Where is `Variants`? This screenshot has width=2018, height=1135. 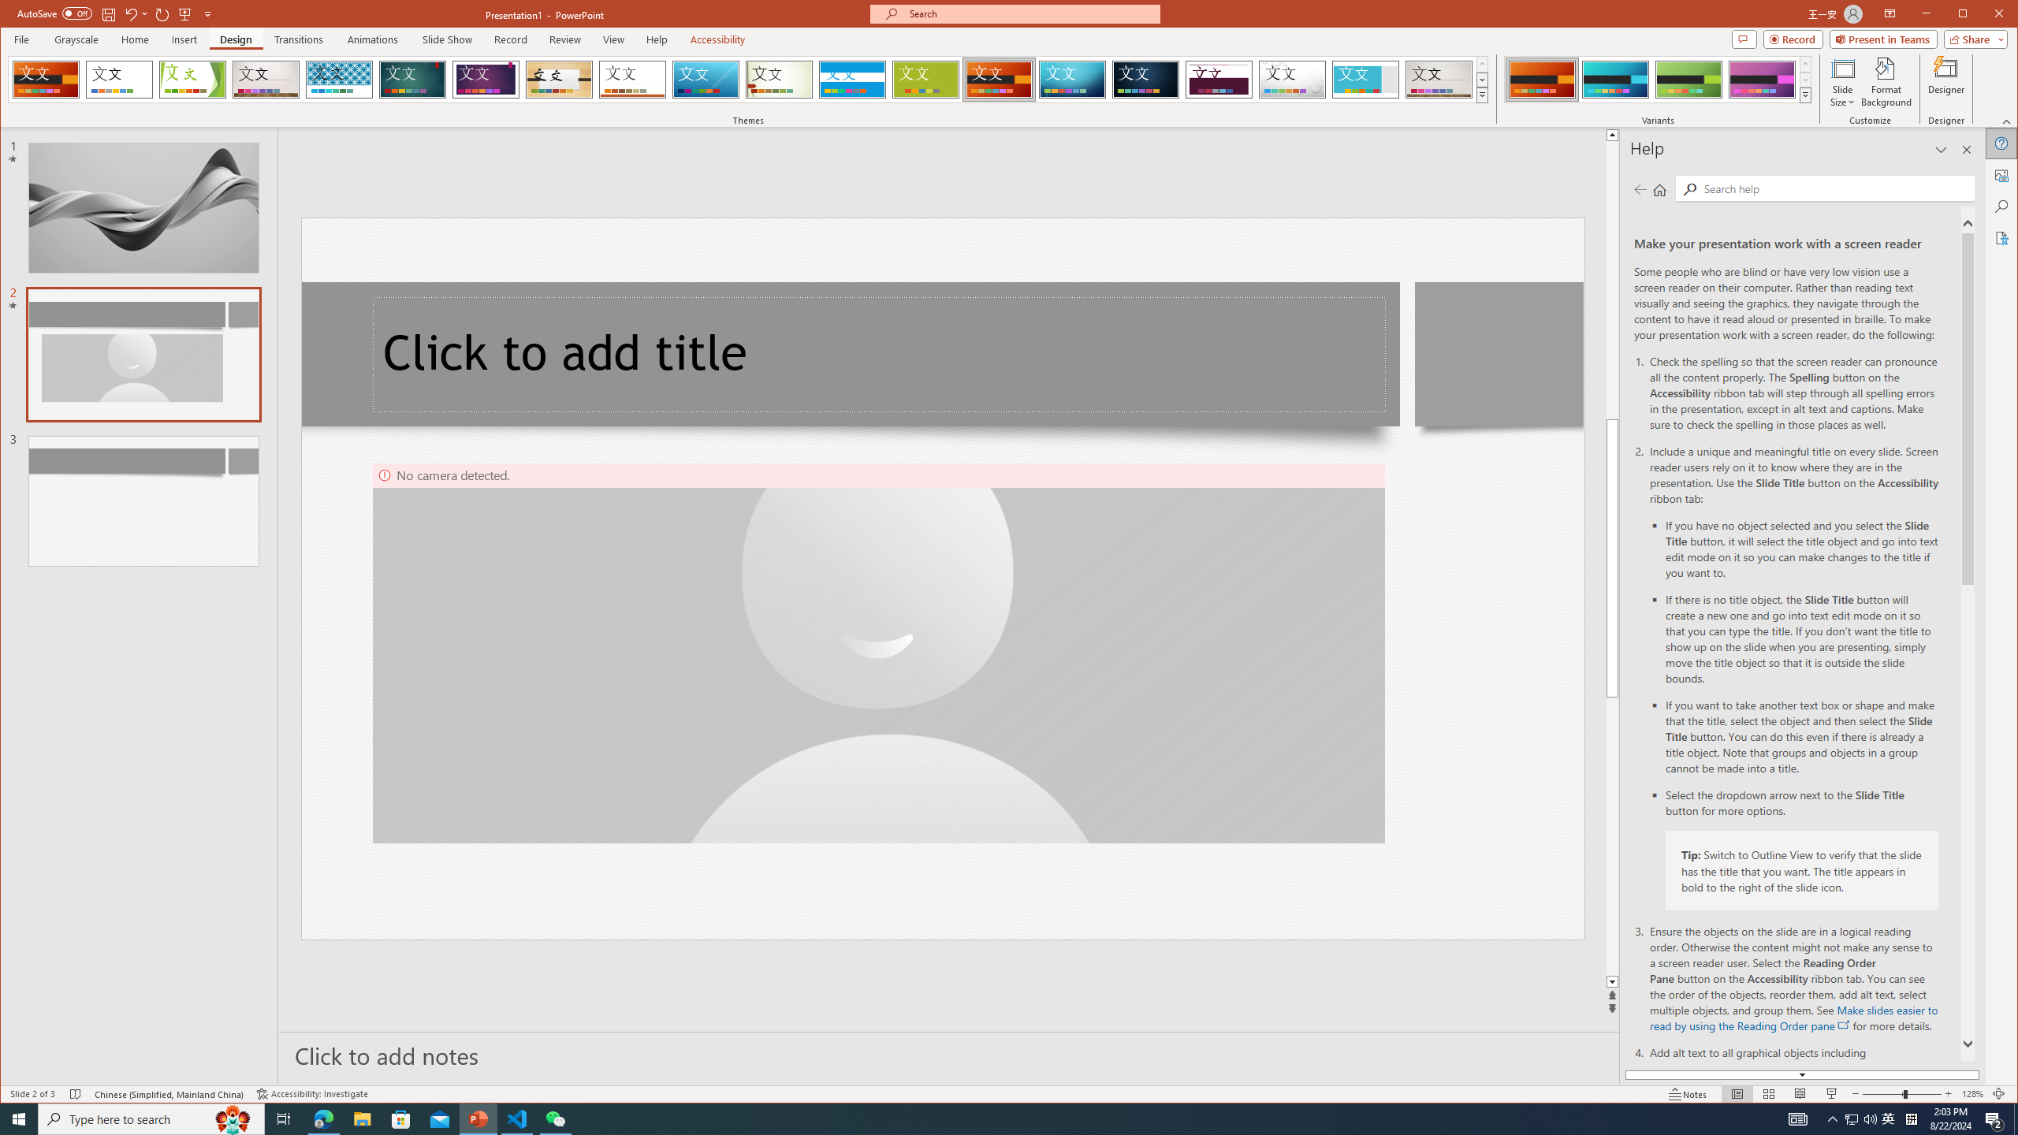 Variants is located at coordinates (1805, 95).